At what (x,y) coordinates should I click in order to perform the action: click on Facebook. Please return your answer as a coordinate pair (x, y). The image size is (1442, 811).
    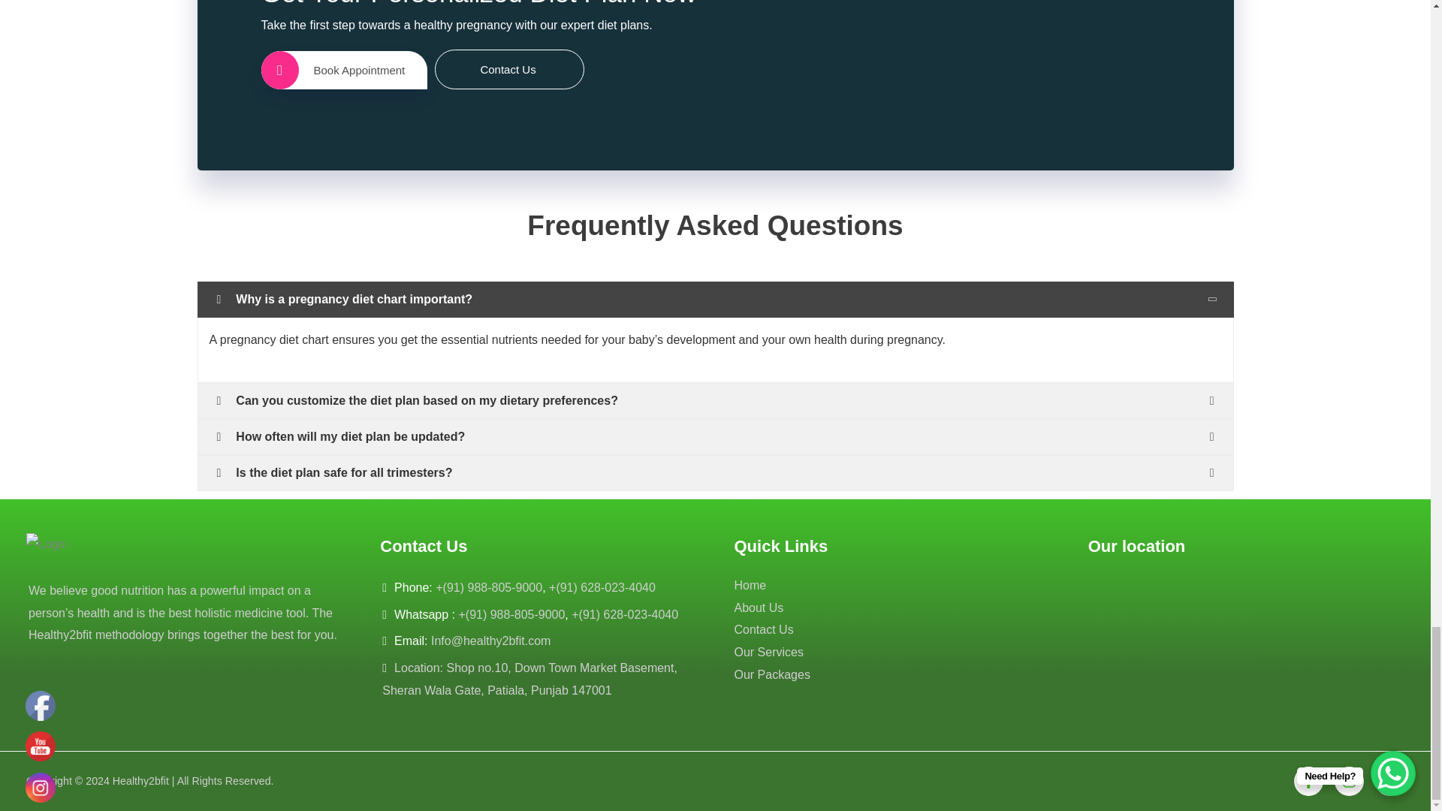
    Looking at the image, I should click on (41, 706).